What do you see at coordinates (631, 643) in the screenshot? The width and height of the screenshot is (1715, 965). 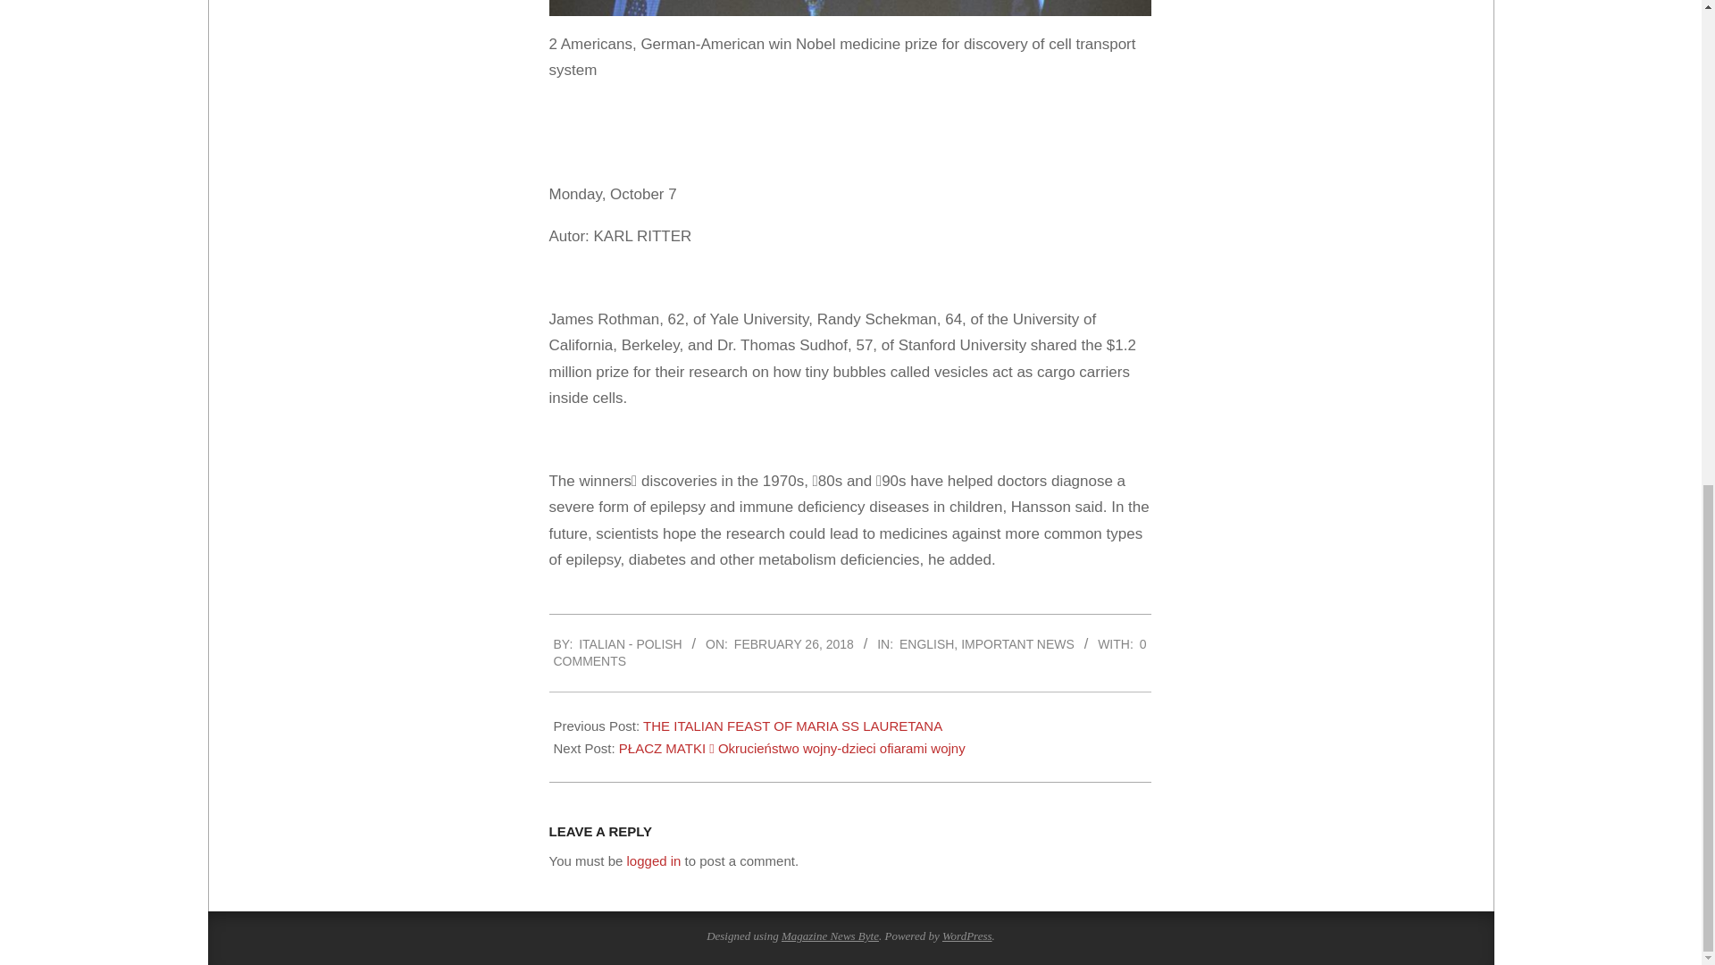 I see `ITALIAN - POLISH` at bounding box center [631, 643].